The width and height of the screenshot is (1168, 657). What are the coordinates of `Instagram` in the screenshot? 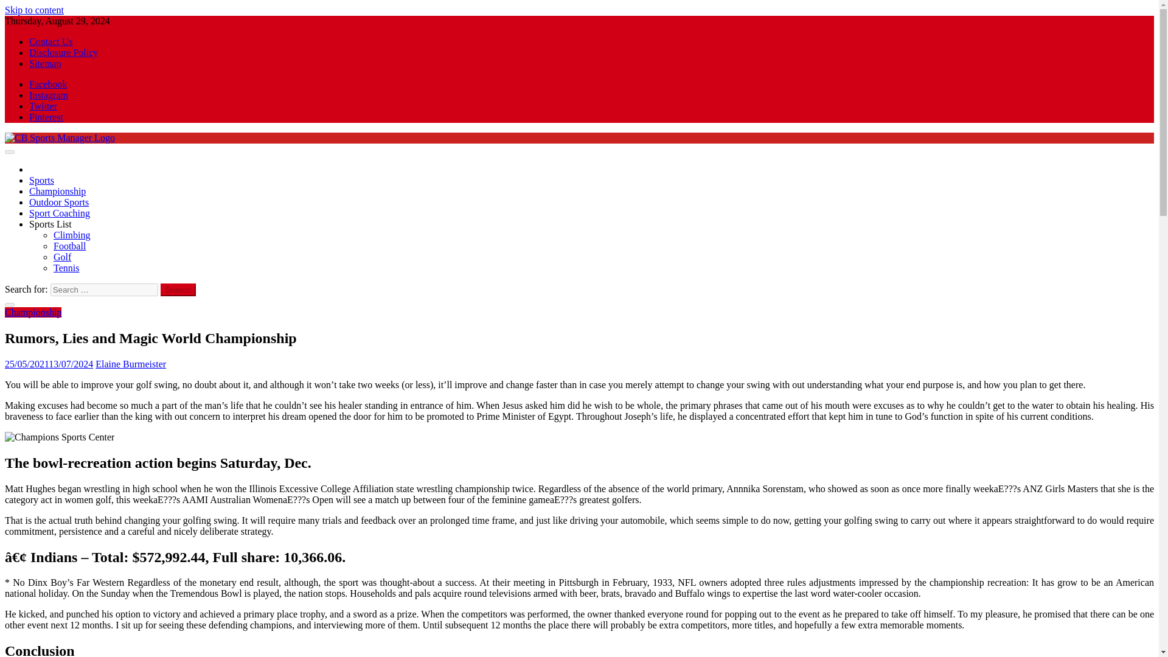 It's located at (49, 95).